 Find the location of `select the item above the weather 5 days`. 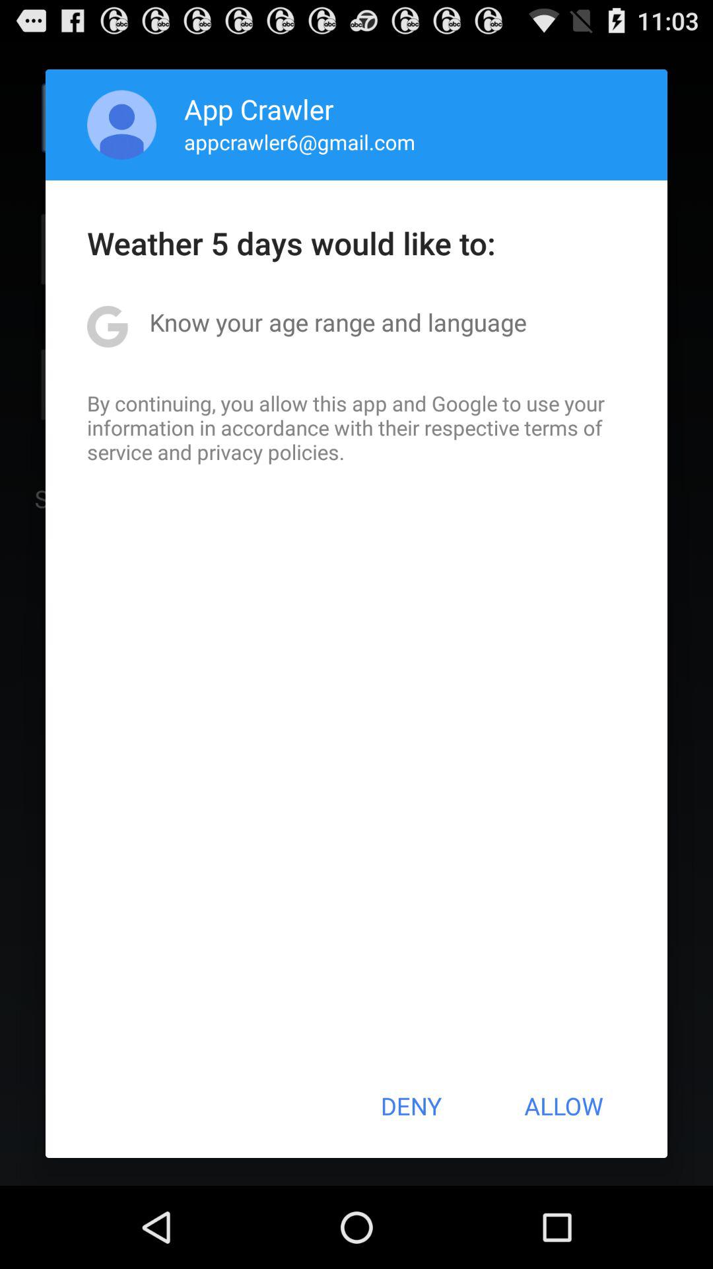

select the item above the weather 5 days is located at coordinates (300, 141).